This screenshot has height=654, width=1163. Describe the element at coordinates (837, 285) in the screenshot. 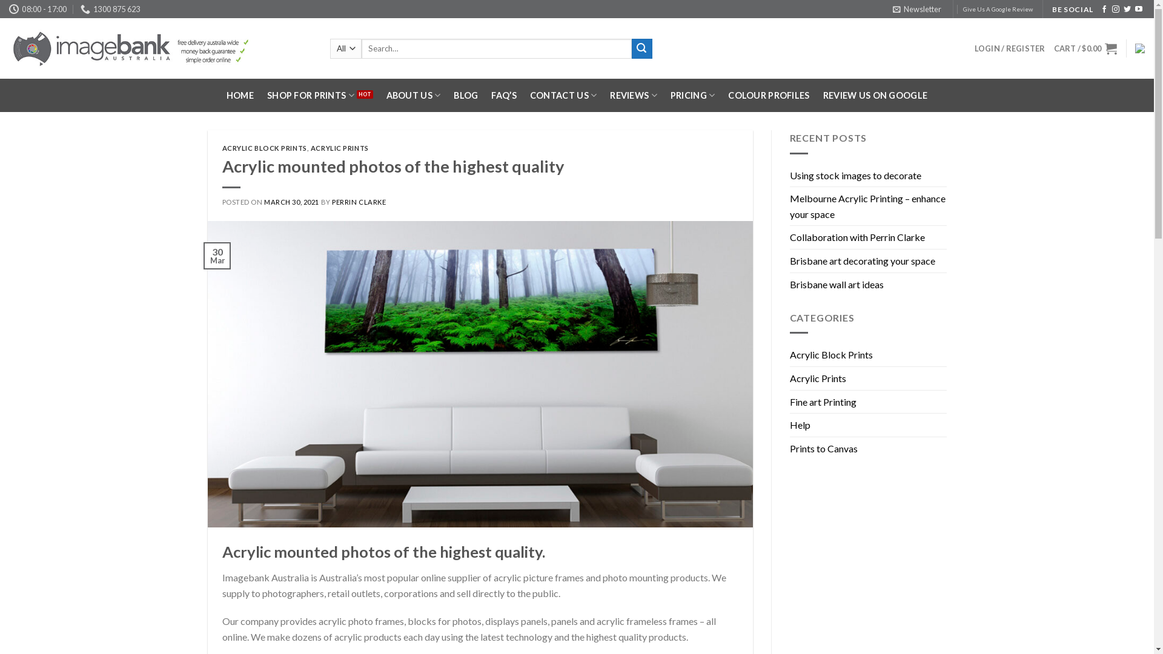

I see `Brisbane wall art ideas` at that location.